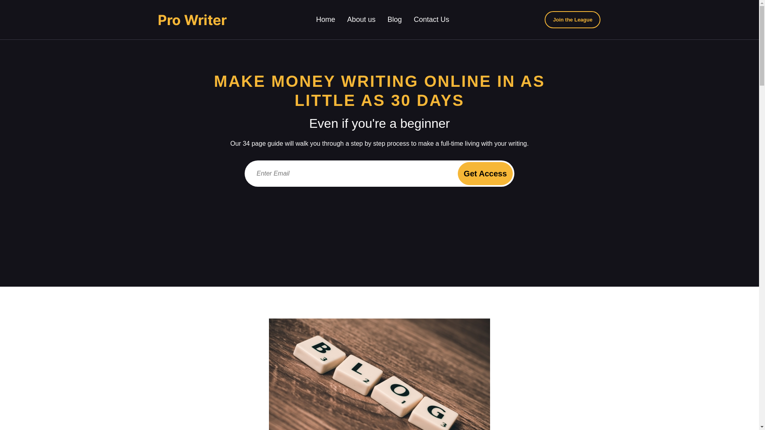 This screenshot has height=430, width=765. What do you see at coordinates (485, 174) in the screenshot?
I see `Get Access` at bounding box center [485, 174].